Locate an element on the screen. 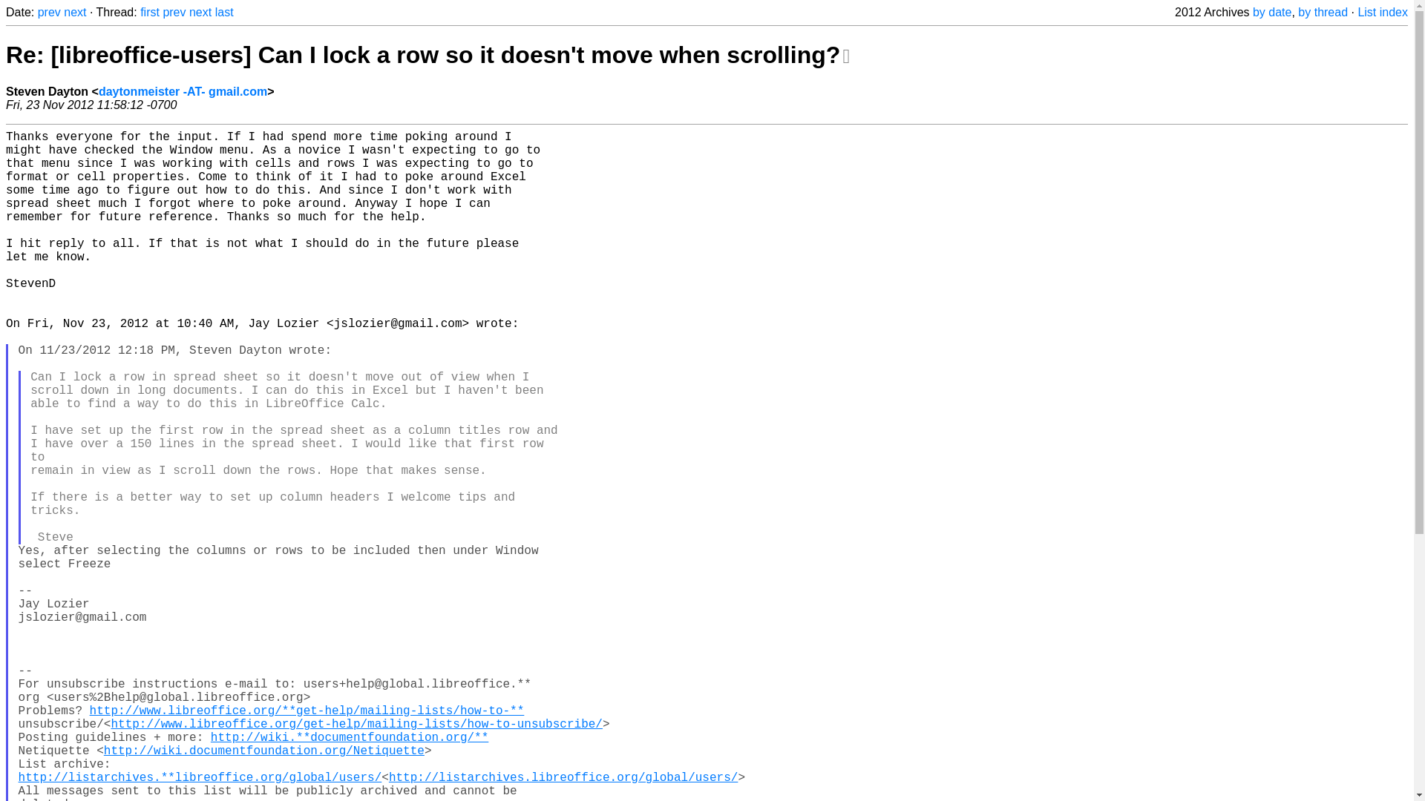 The height and width of the screenshot is (801, 1425). daytonmeister -AT- gmail.com is located at coordinates (183, 90).